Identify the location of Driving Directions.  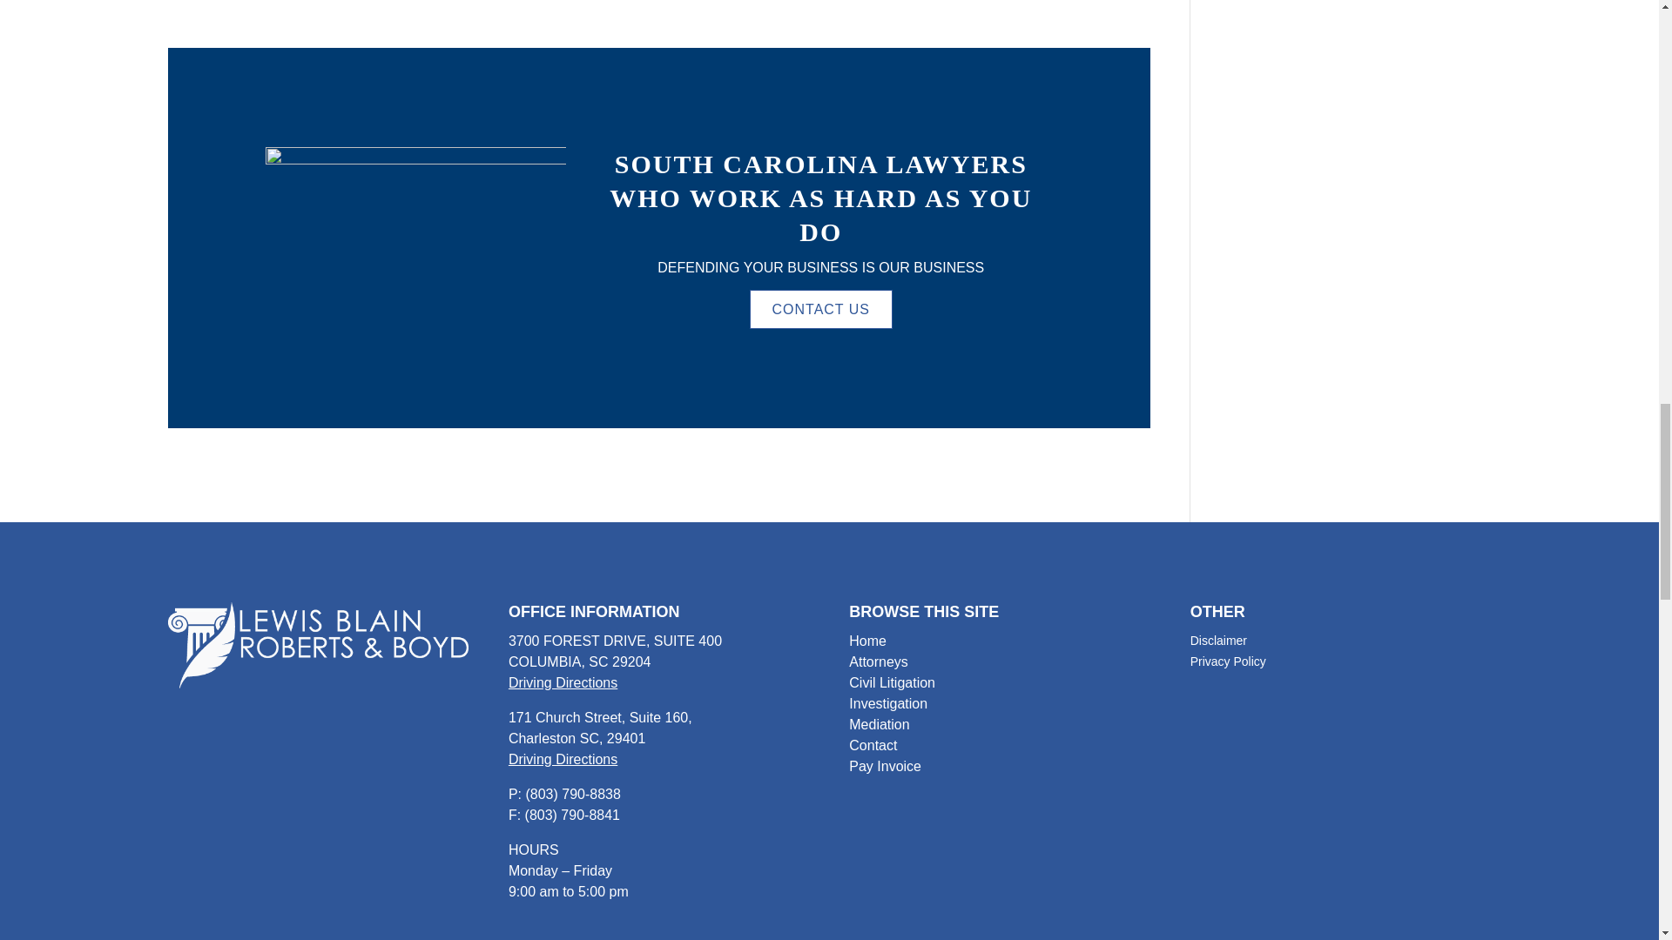
(563, 682).